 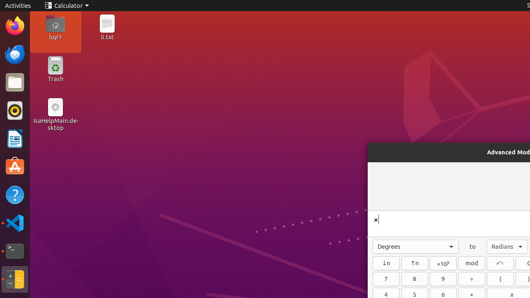 I want to click on IsaHelpMain.desktop, so click(x=55, y=124).